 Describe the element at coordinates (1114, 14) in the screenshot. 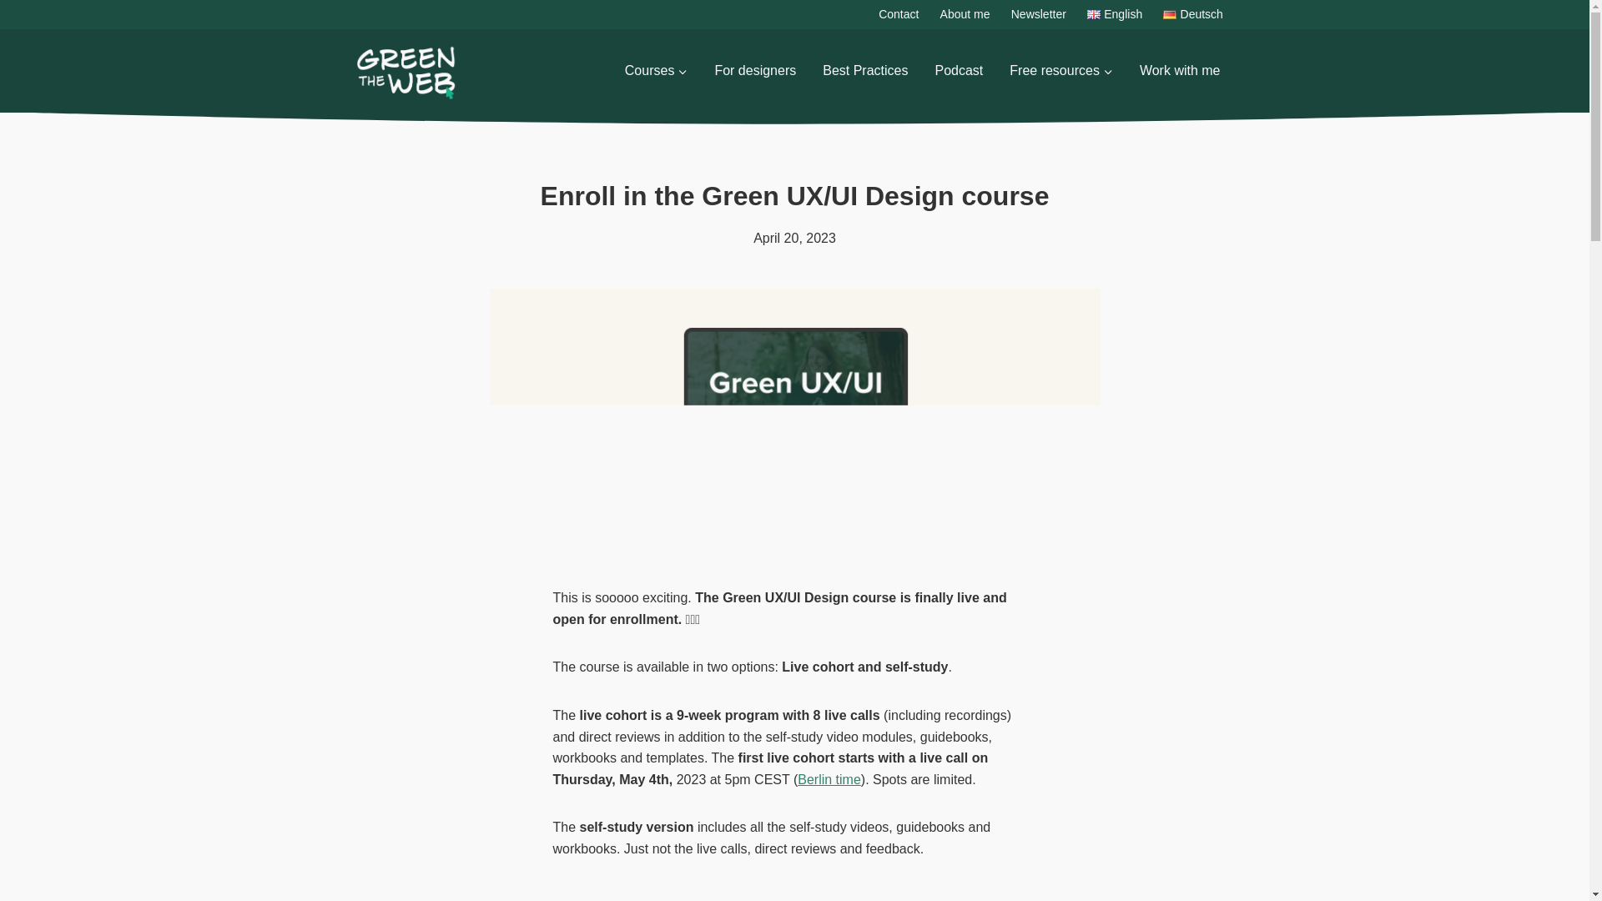

I see `English` at that location.